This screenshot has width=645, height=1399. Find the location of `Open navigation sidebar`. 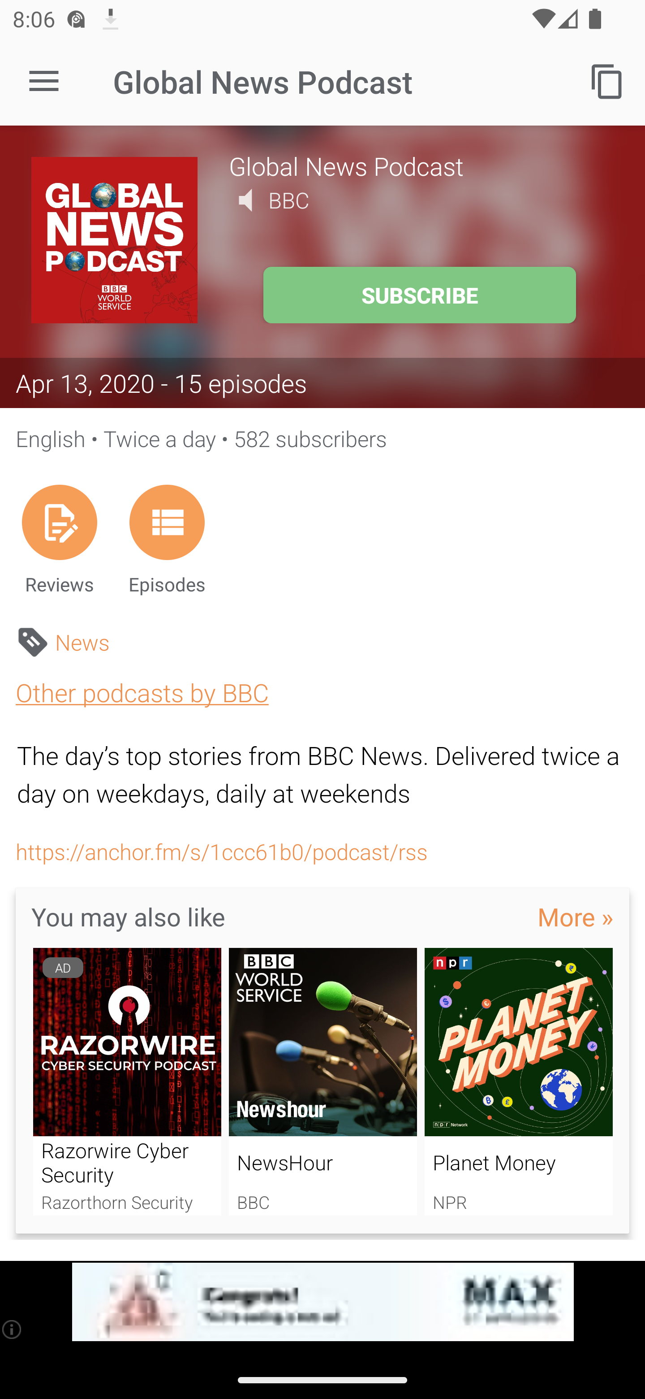

Open navigation sidebar is located at coordinates (44, 82).